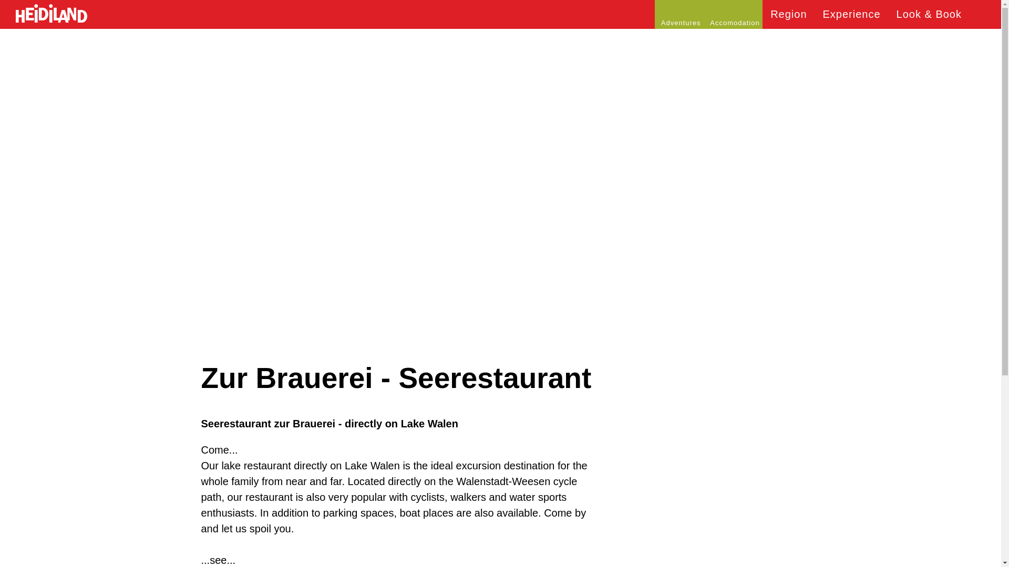 Image resolution: width=1009 pixels, height=567 pixels. Describe the element at coordinates (852, 15) in the screenshot. I see `Experience` at that location.